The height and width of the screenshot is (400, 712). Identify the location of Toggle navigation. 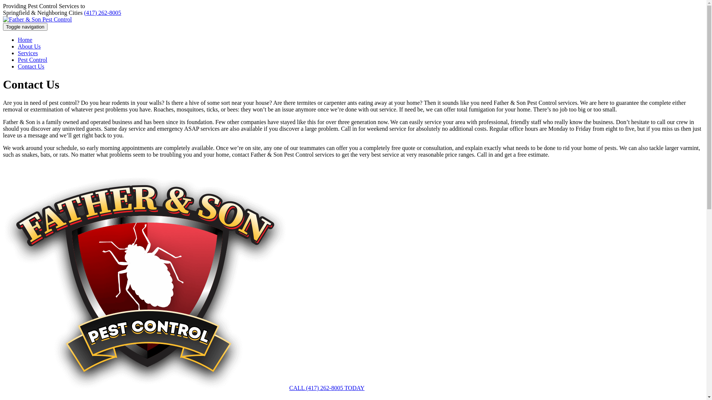
(25, 27).